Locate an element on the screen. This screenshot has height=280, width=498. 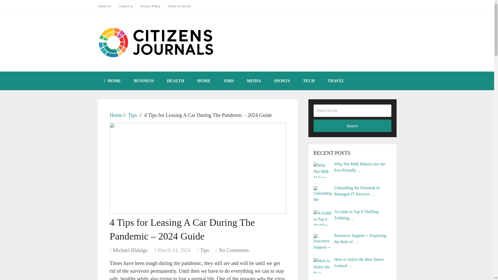
Posts by Michael Hidalgo is located at coordinates (130, 250).